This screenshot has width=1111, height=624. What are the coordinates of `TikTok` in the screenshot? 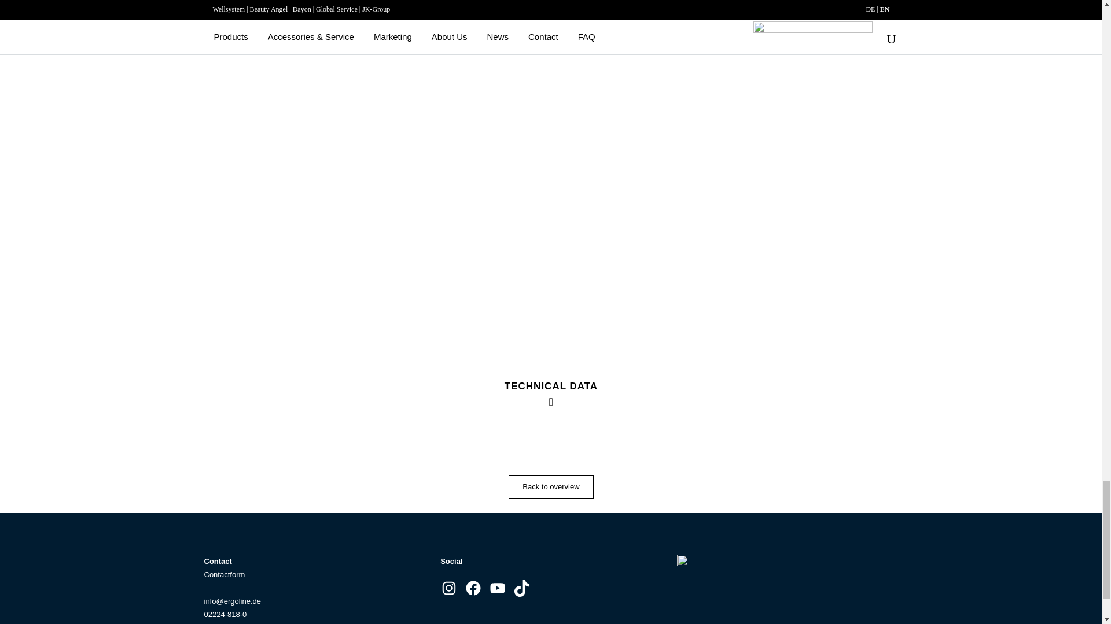 It's located at (522, 588).